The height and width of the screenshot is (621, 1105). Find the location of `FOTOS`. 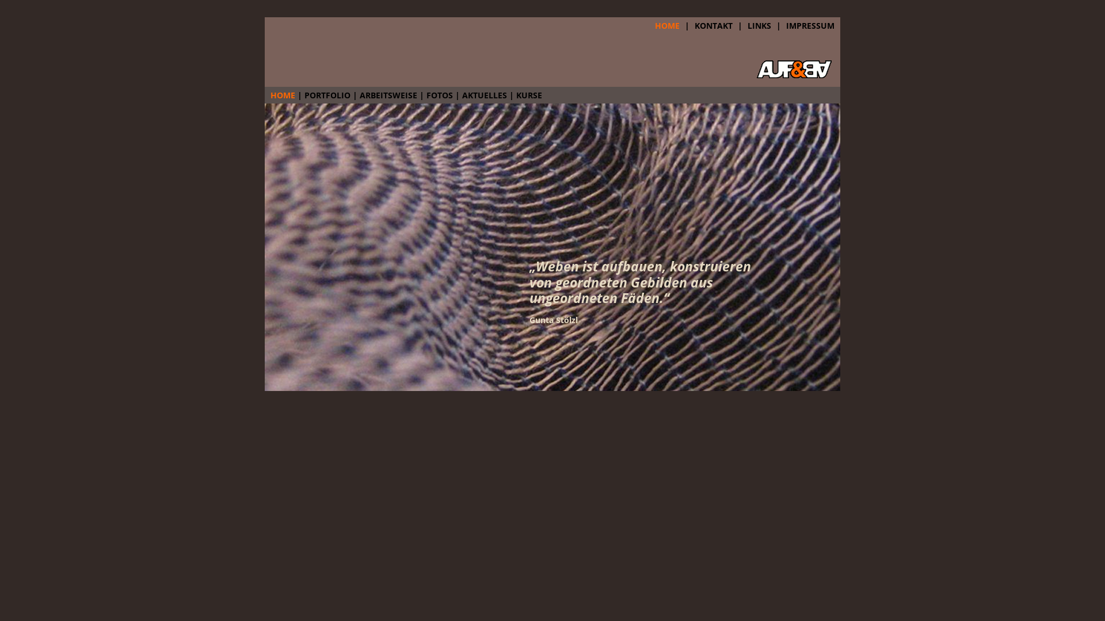

FOTOS is located at coordinates (440, 95).